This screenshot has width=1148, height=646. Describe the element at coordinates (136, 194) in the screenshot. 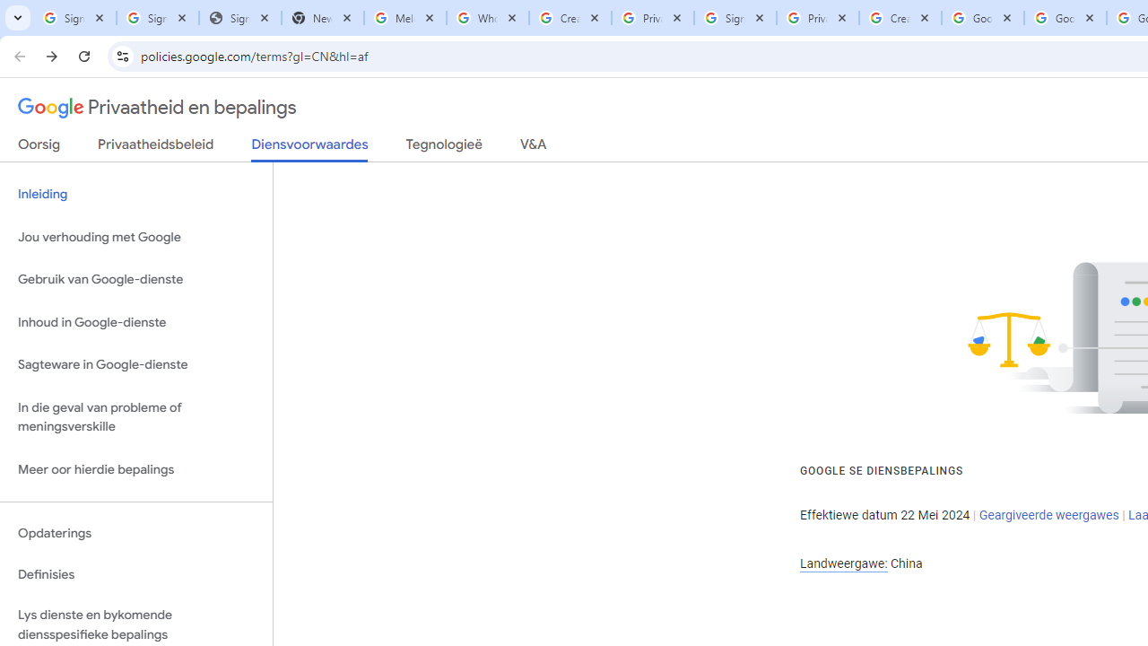

I see `Inleiding` at that location.